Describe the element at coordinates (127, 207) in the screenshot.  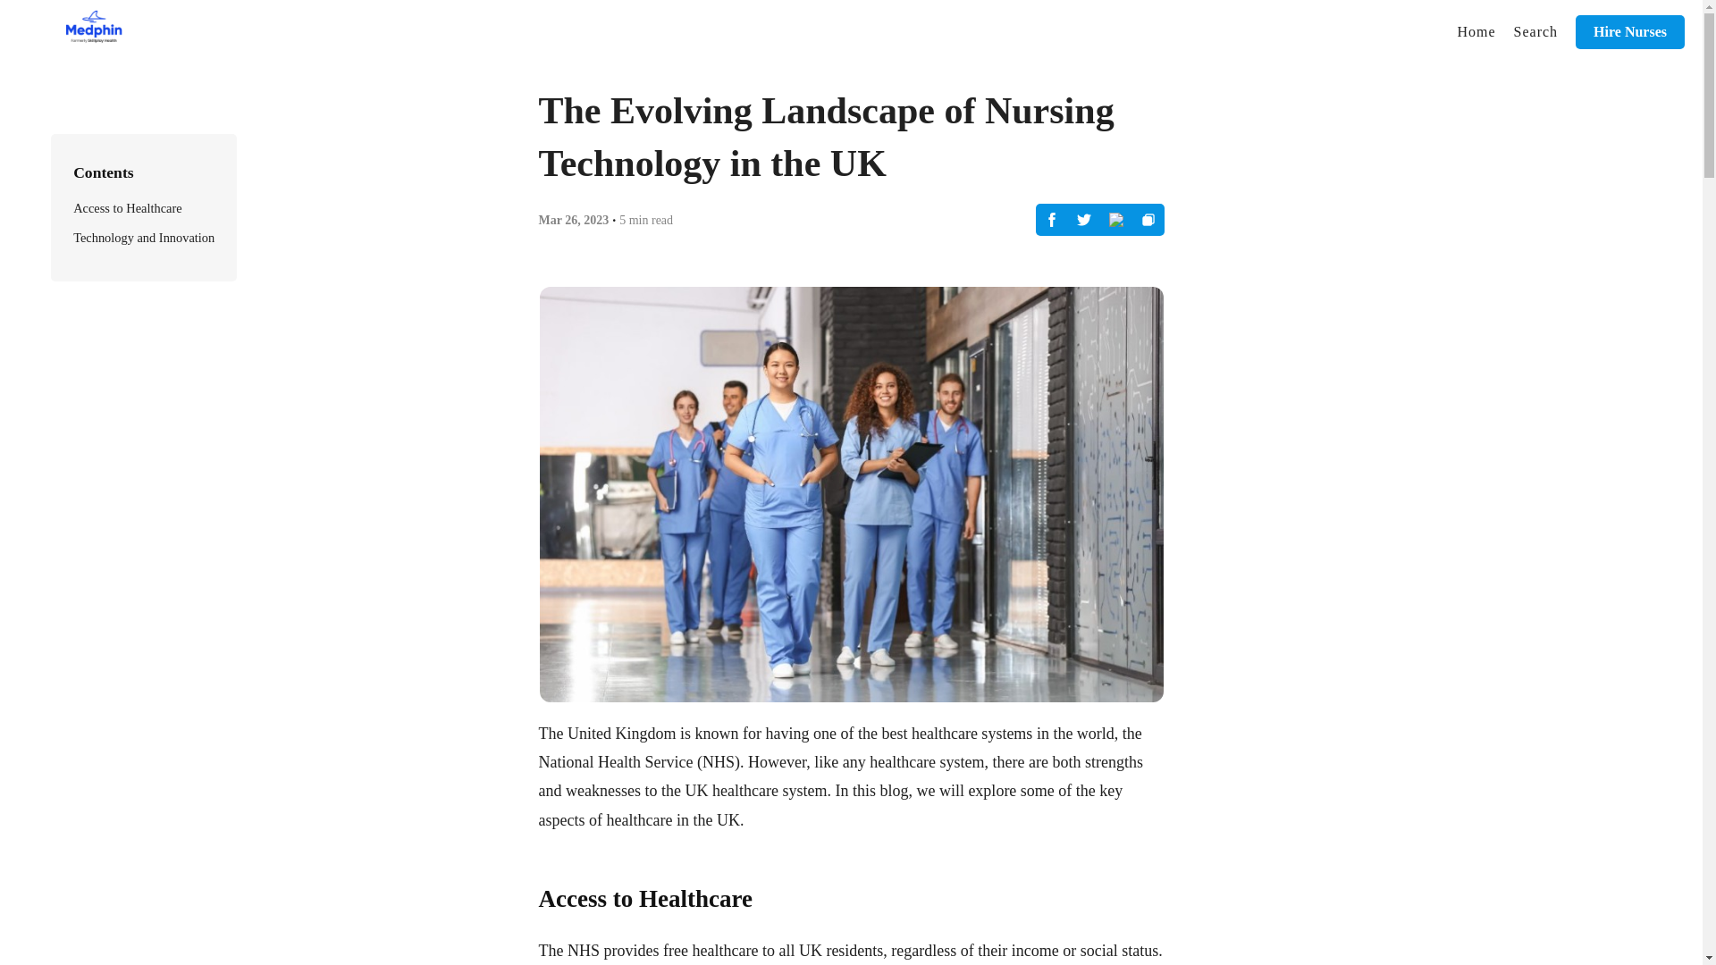
I see `Access to Healthcare` at that location.